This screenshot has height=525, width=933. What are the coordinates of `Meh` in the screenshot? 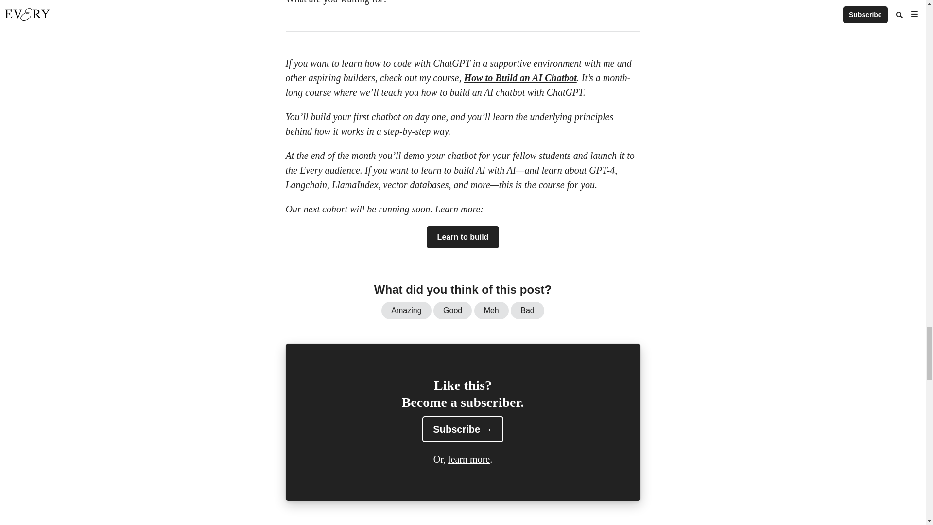 It's located at (491, 310).